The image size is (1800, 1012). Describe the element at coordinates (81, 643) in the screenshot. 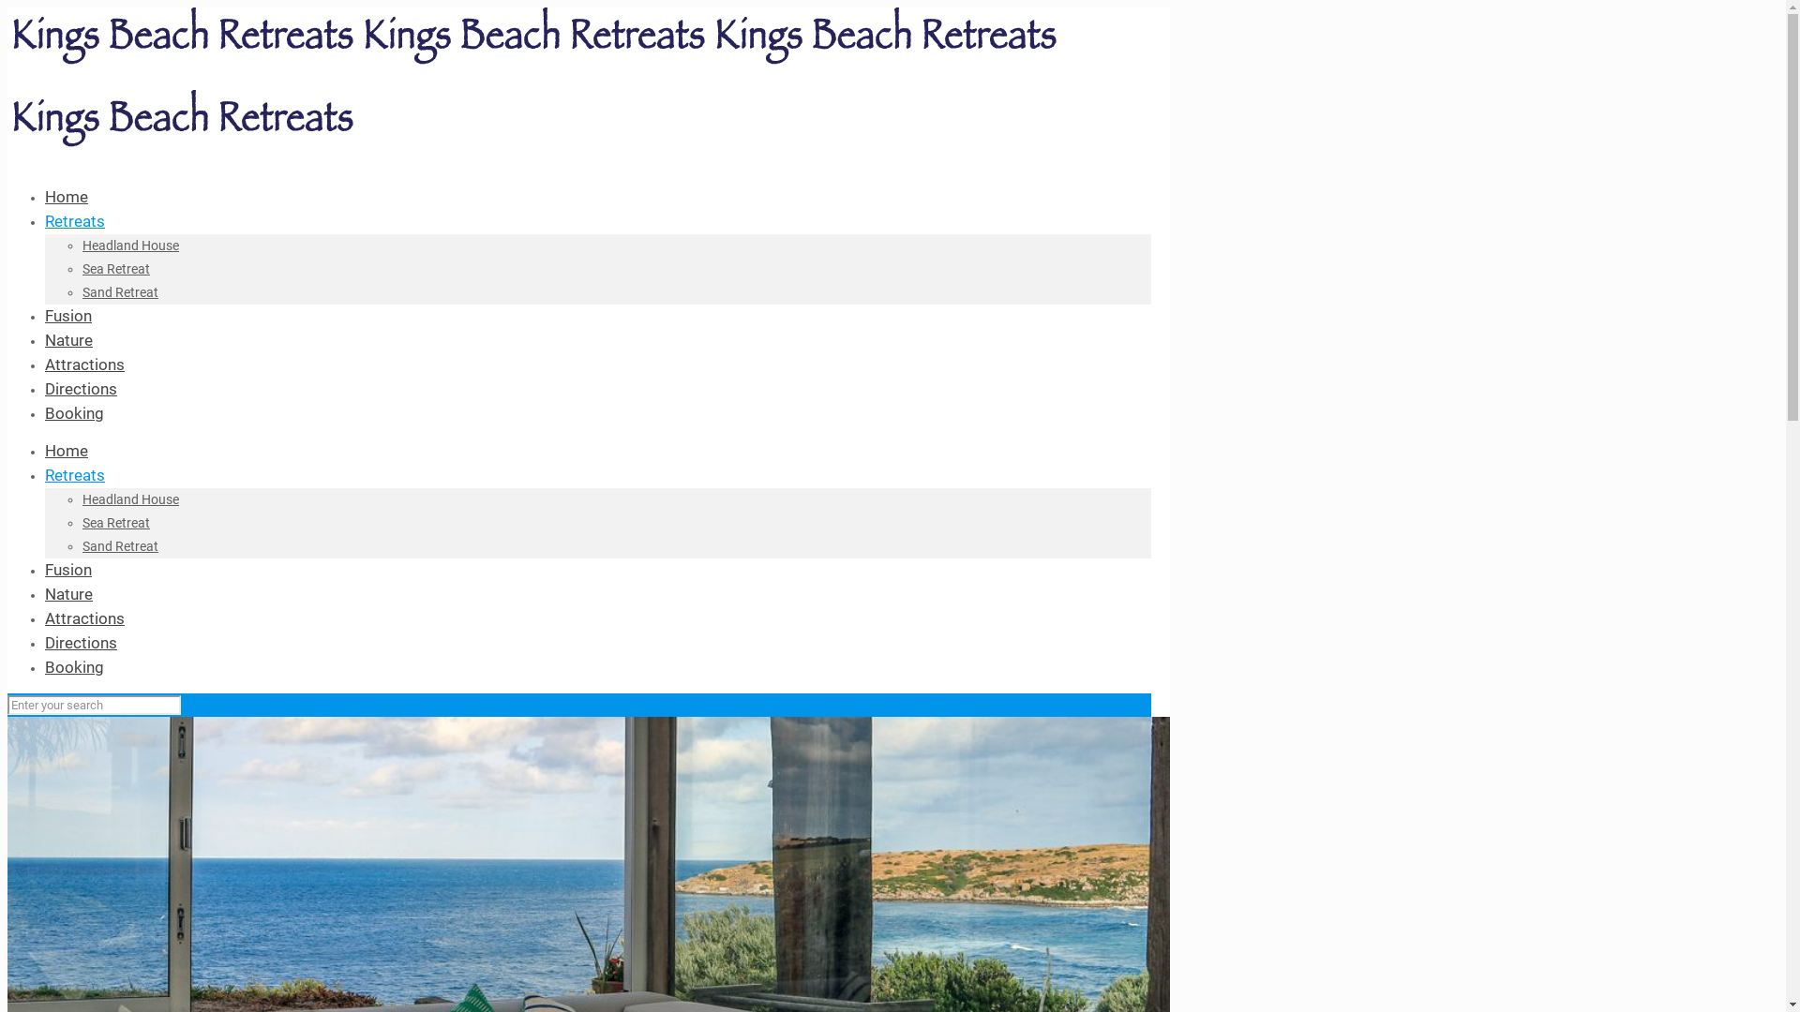

I see `Directions` at that location.